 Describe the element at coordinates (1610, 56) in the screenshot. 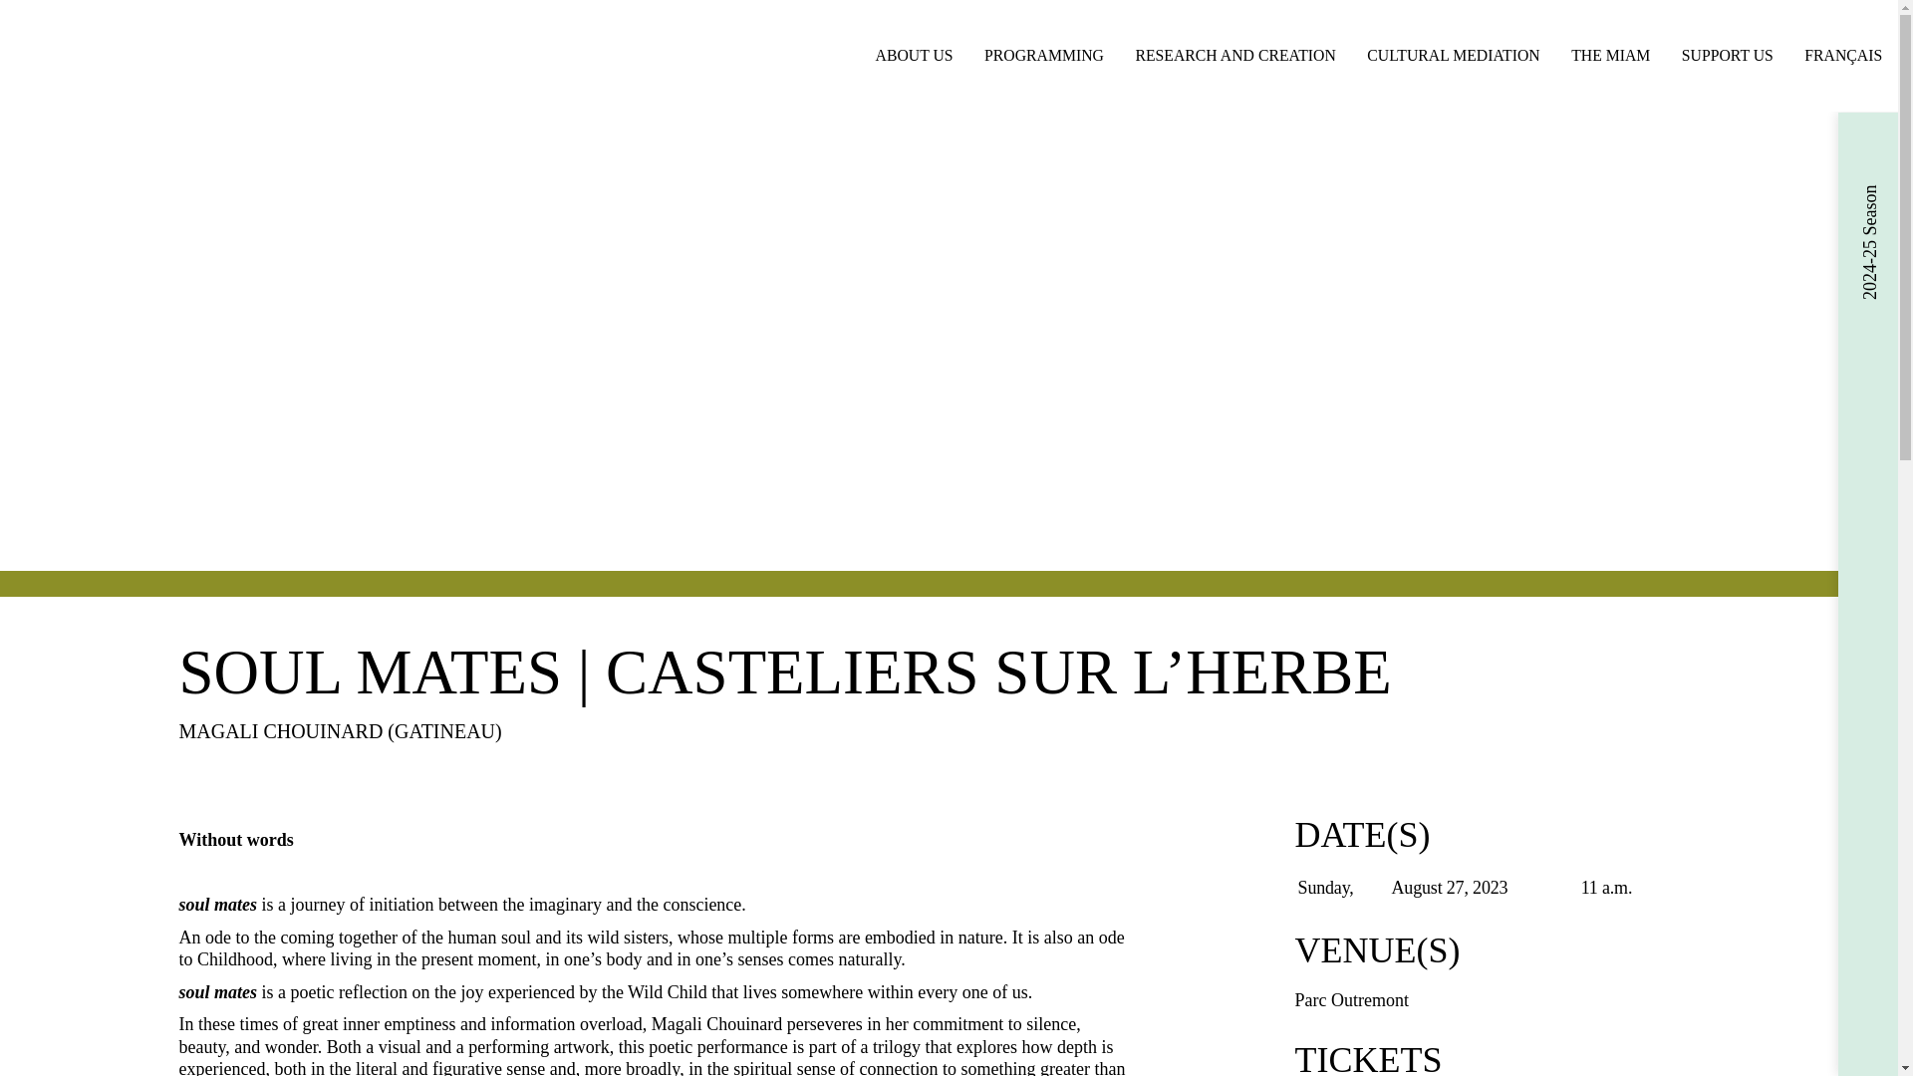

I see `THE MIAM` at that location.